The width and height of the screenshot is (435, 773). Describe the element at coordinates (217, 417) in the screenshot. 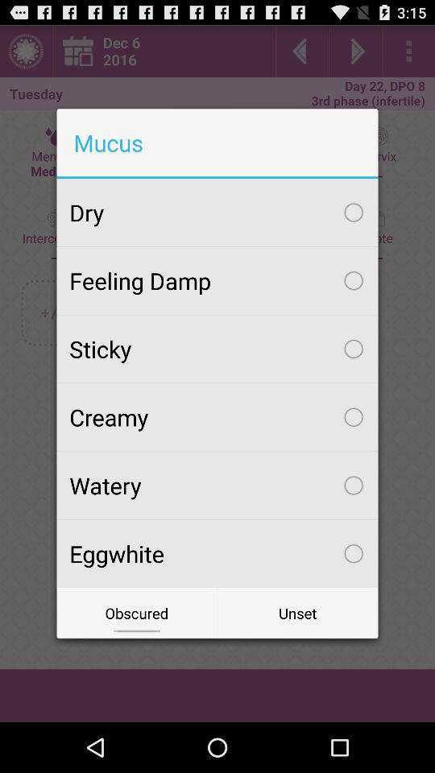

I see `choose the icon below sticky checkbox` at that location.